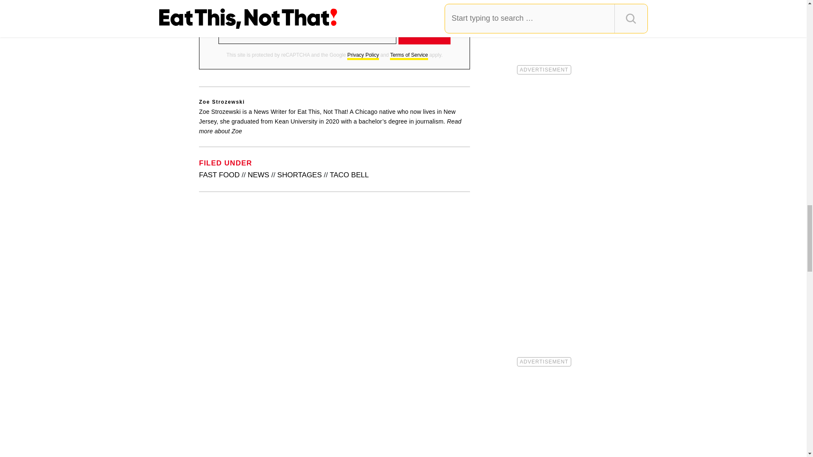  I want to click on Eat This Not That, so click(335, 1).